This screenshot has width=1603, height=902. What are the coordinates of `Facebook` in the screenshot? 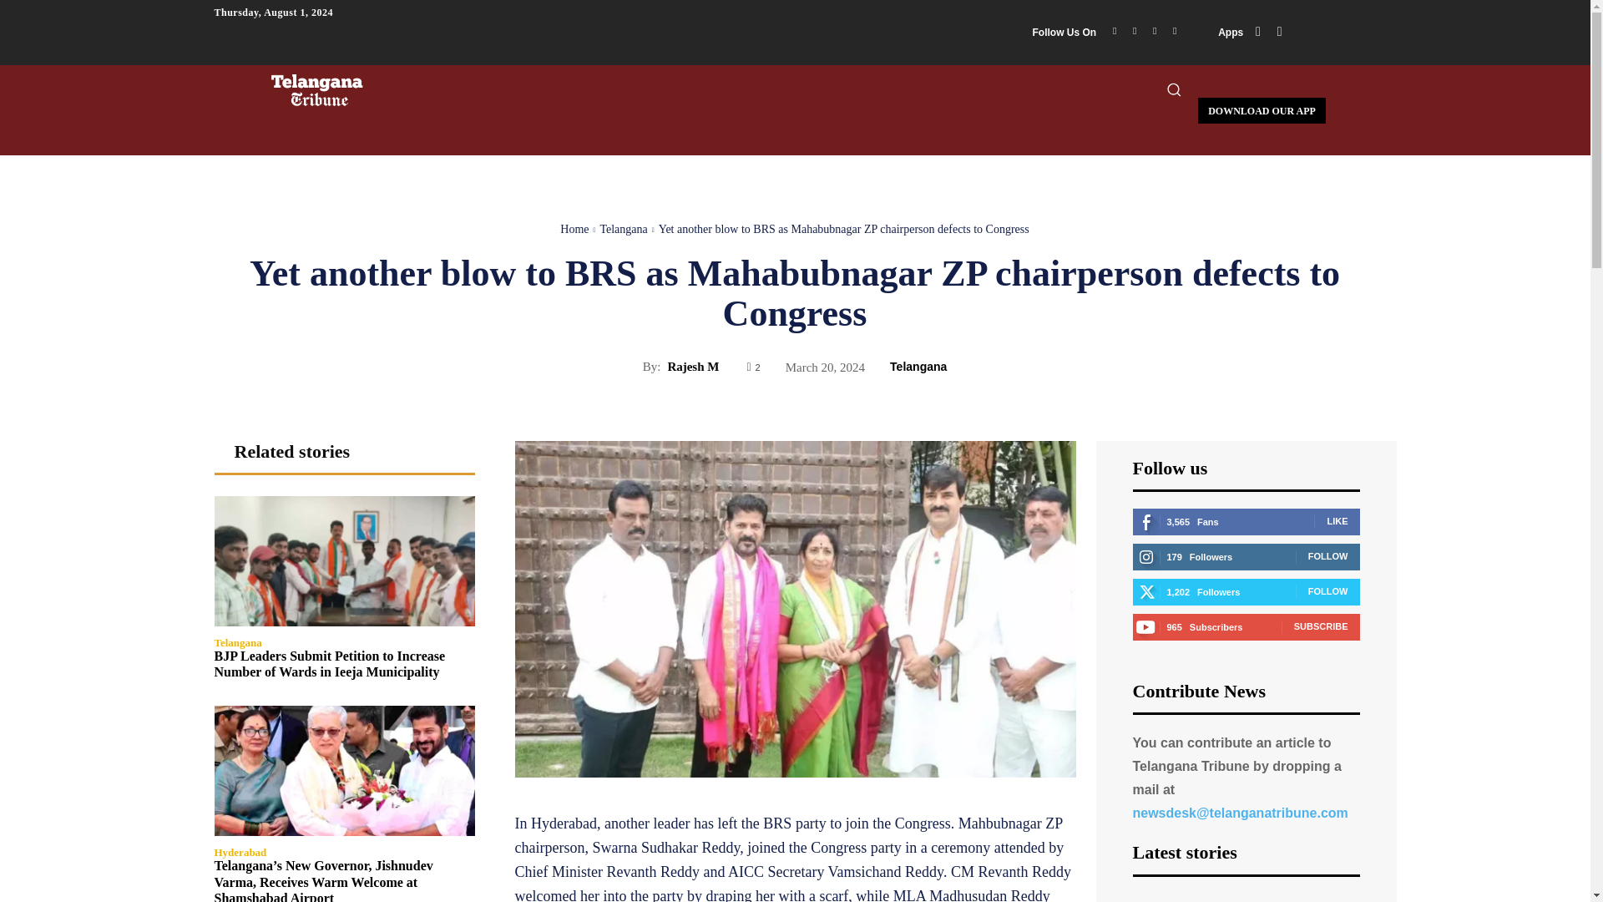 It's located at (1114, 30).